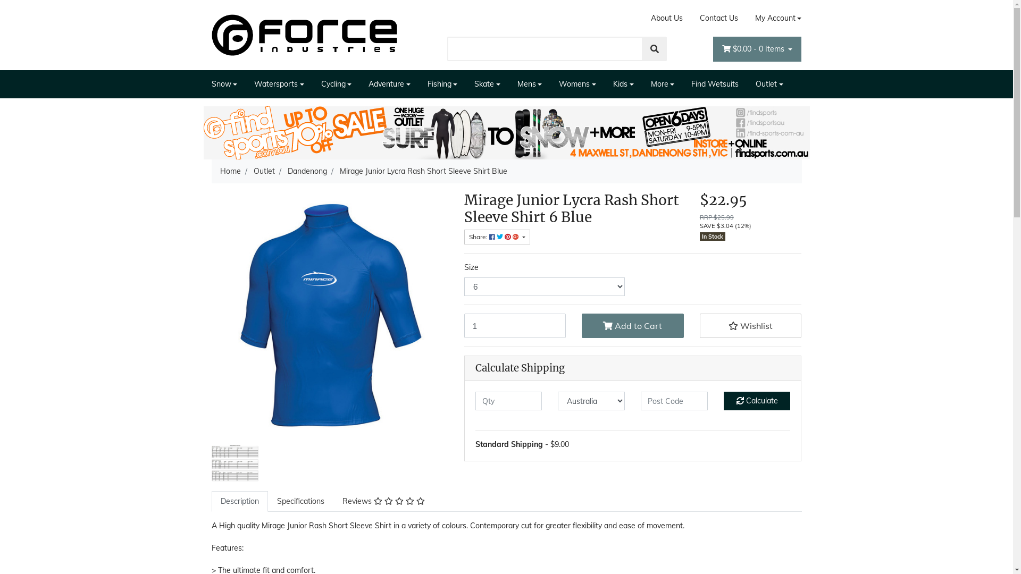 The width and height of the screenshot is (1021, 574). Describe the element at coordinates (623, 84) in the screenshot. I see `Kids` at that location.